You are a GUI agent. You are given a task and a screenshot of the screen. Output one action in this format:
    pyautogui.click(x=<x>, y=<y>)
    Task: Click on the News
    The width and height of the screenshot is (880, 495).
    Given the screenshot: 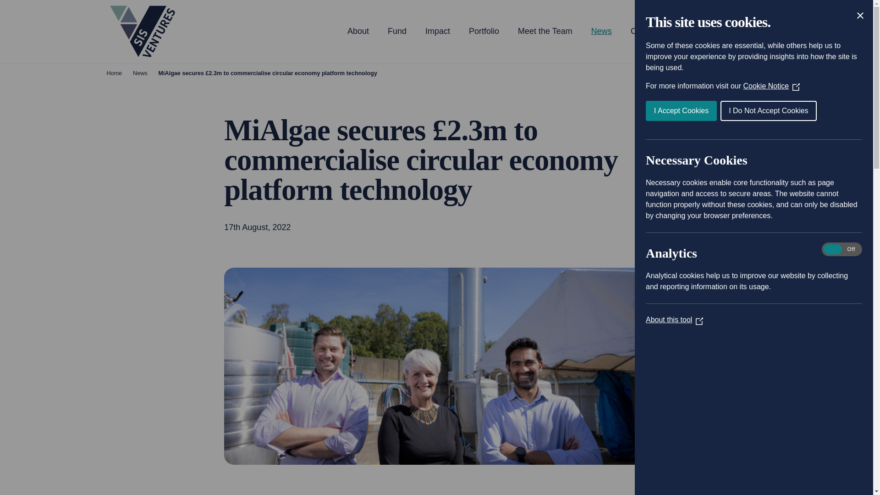 What is the action you would take?
    pyautogui.click(x=601, y=31)
    